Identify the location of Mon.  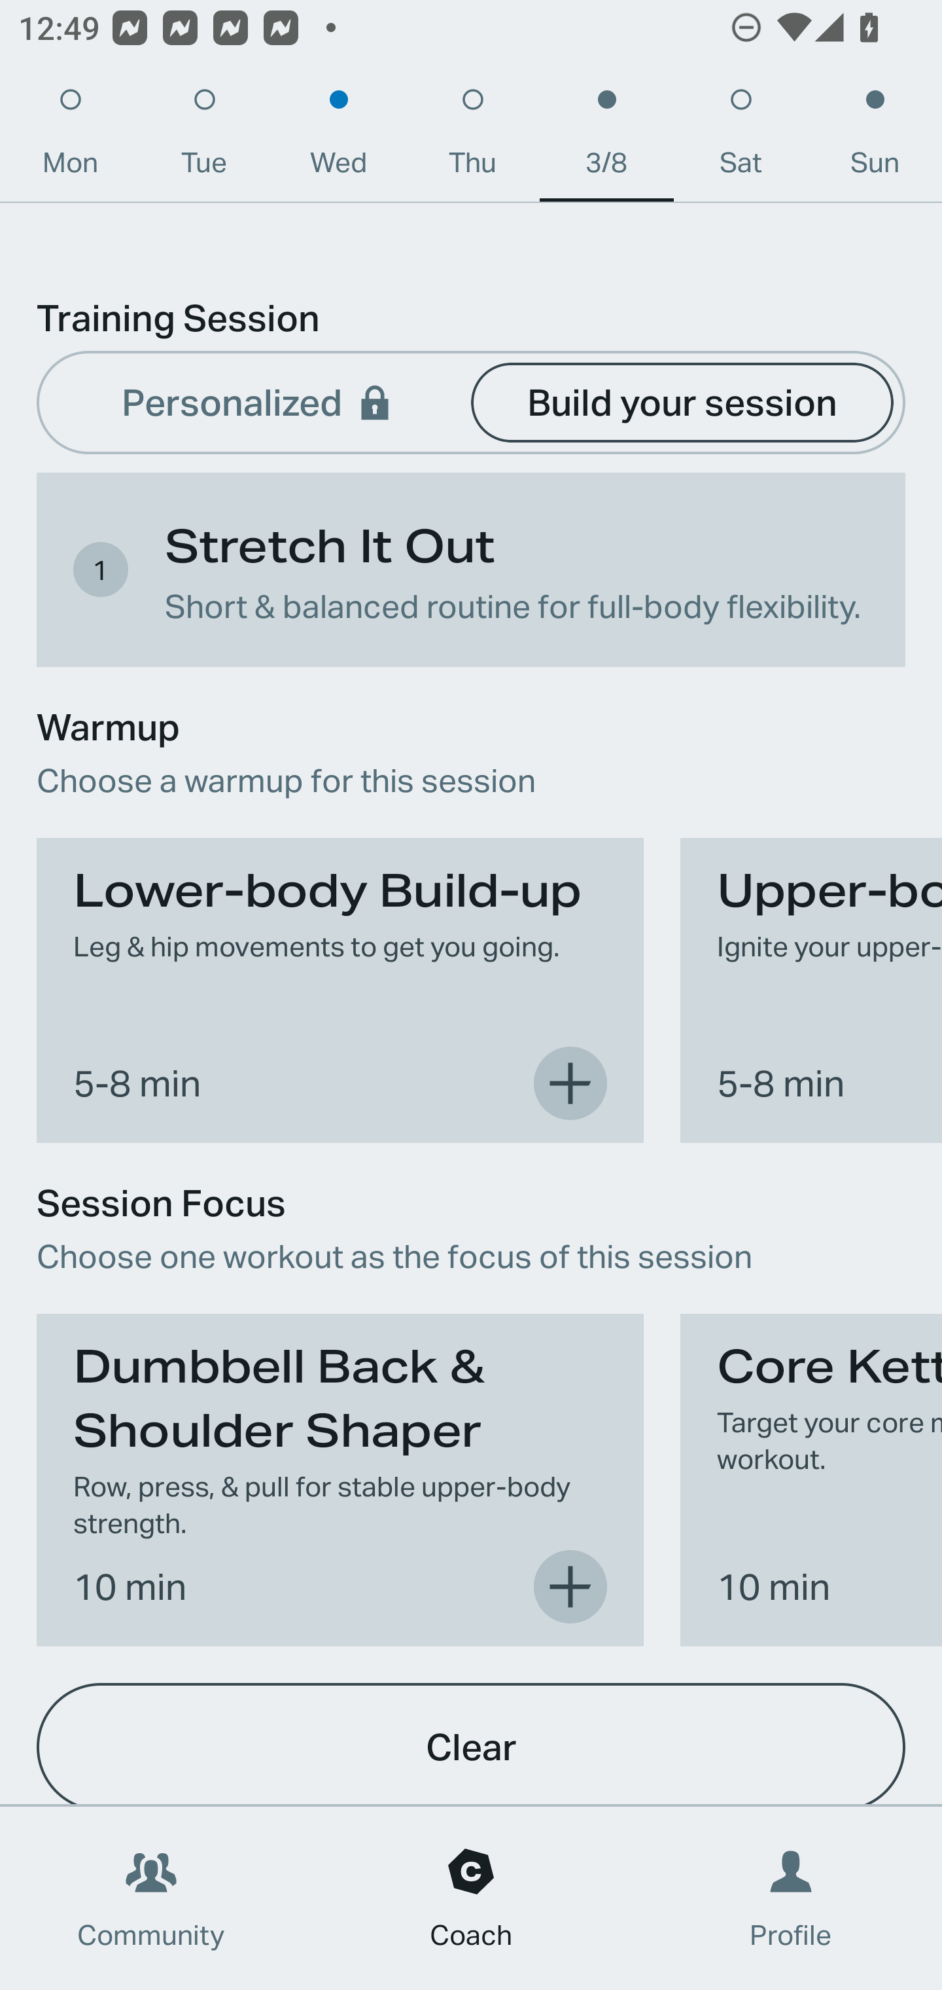
(70, 137).